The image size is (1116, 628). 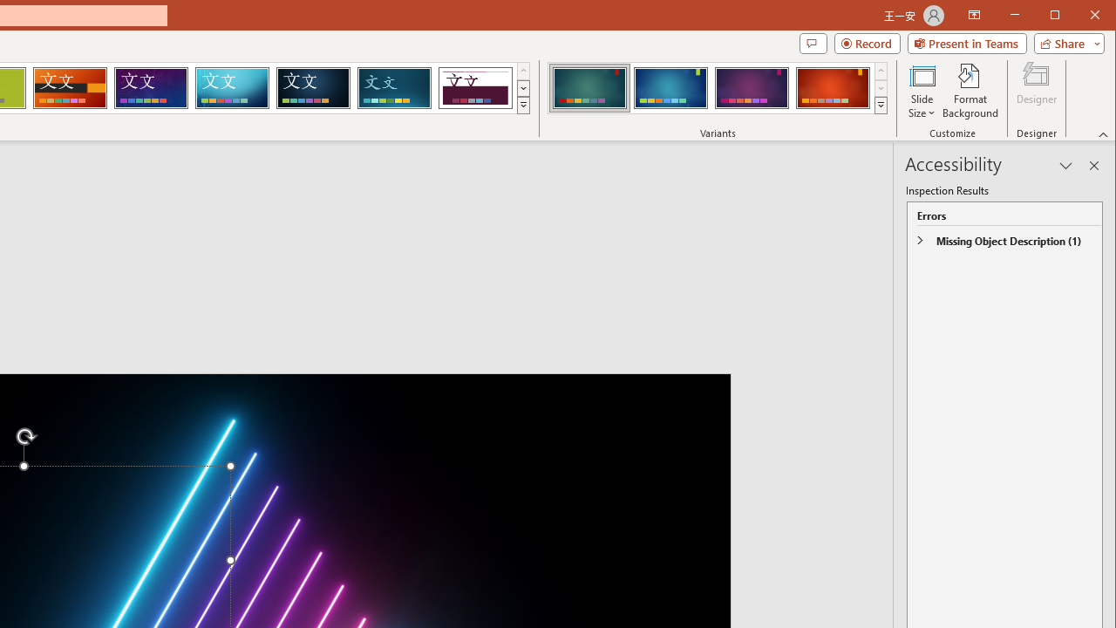 What do you see at coordinates (394, 87) in the screenshot?
I see `Depth` at bounding box center [394, 87].